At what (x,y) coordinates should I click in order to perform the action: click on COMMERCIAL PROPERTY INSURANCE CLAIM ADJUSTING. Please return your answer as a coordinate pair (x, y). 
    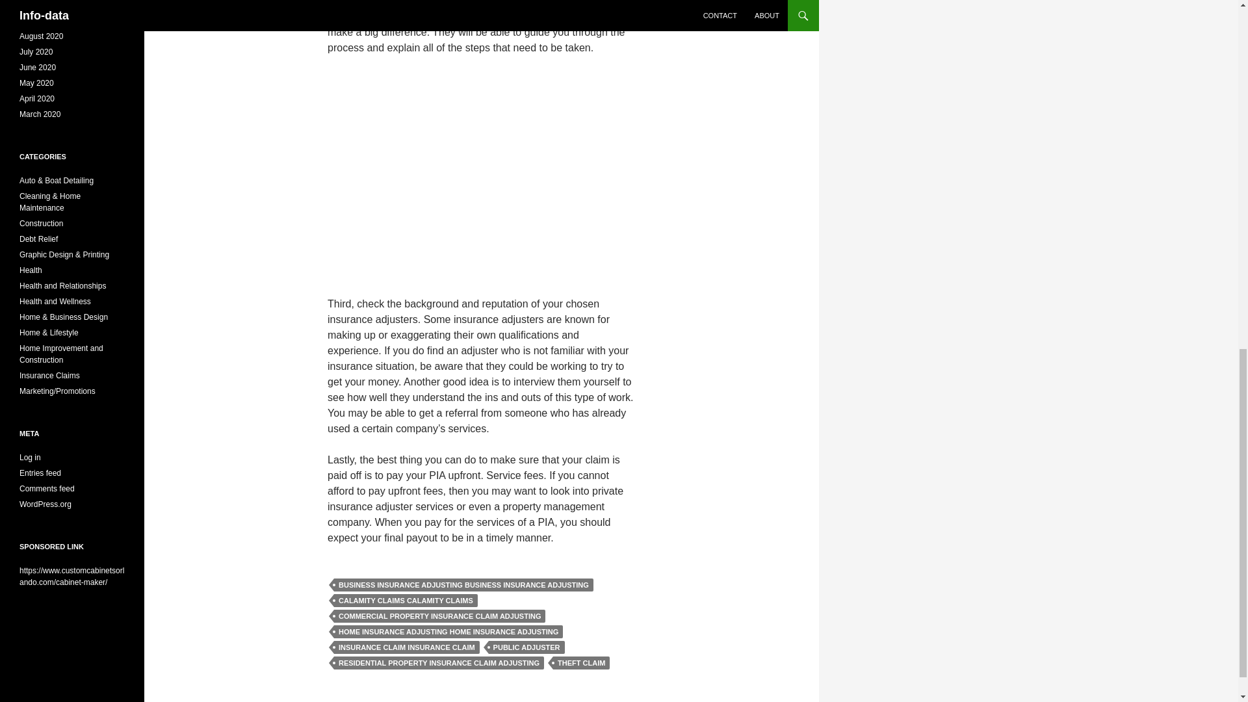
    Looking at the image, I should click on (439, 616).